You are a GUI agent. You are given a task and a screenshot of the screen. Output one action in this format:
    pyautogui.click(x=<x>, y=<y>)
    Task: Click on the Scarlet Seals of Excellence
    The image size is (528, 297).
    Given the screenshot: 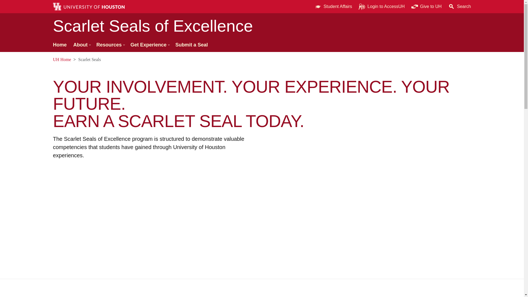 What is the action you would take?
    pyautogui.click(x=262, y=26)
    